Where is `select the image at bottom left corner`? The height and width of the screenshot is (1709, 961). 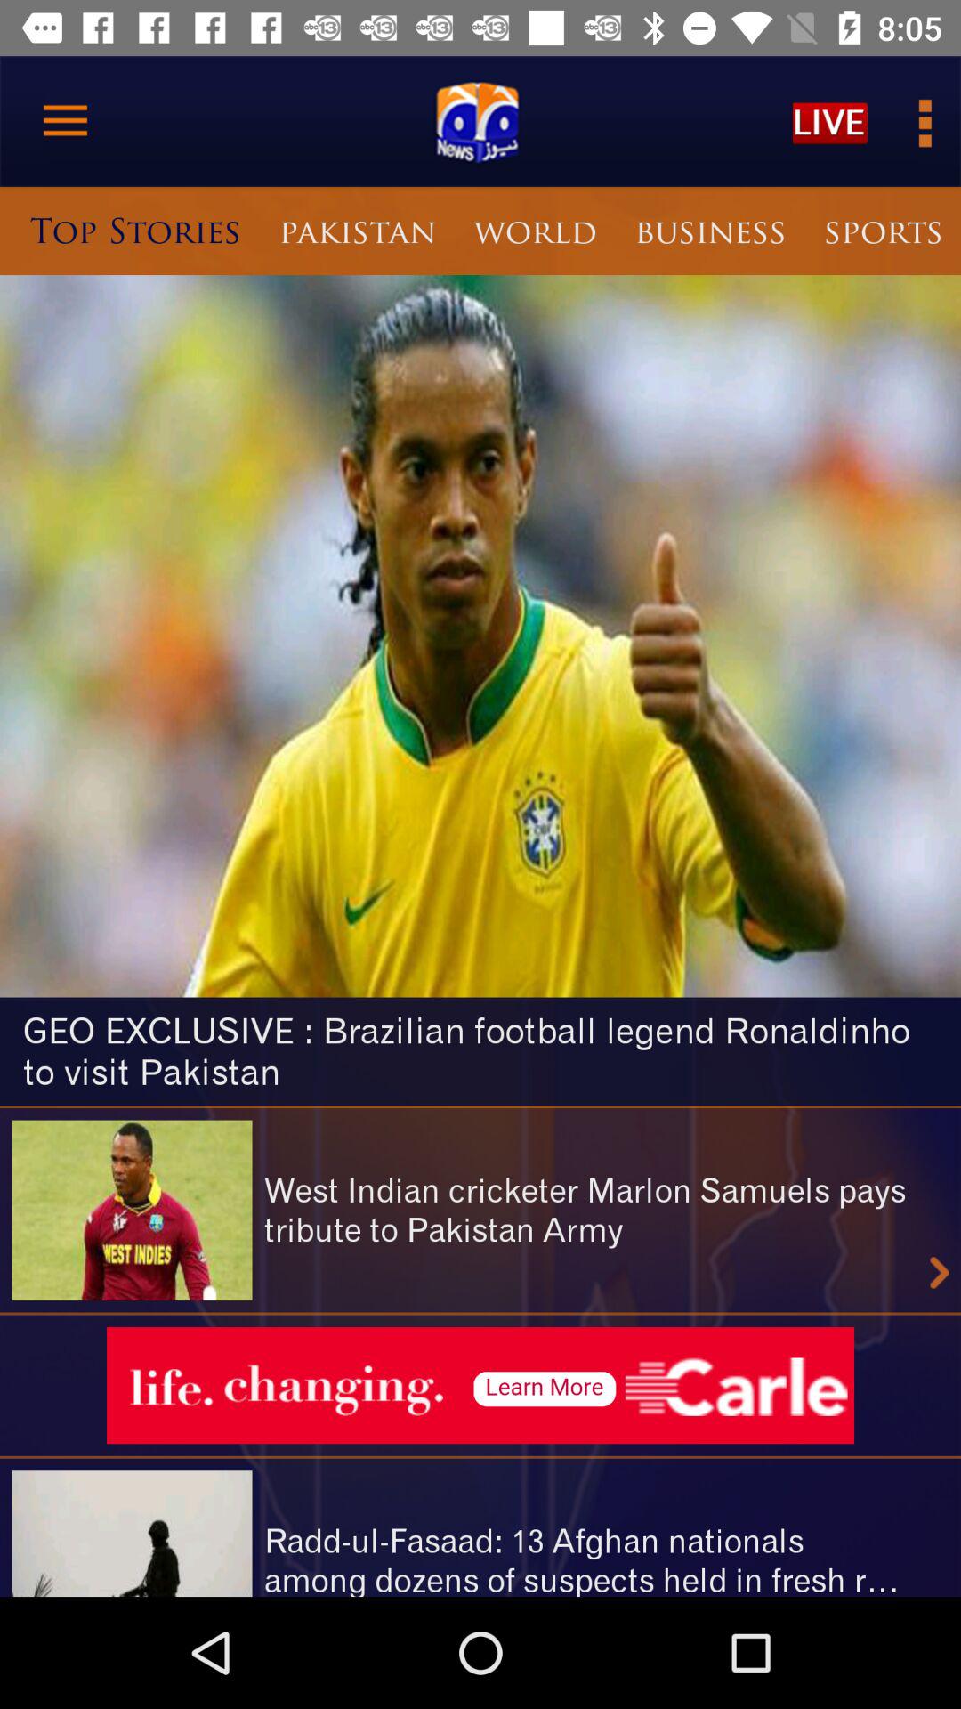
select the image at bottom left corner is located at coordinates (133, 1533).